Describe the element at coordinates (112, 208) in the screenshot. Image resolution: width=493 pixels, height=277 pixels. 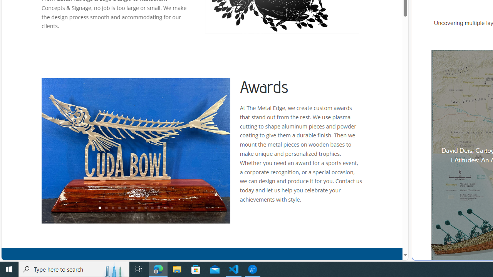
I see `3` at that location.